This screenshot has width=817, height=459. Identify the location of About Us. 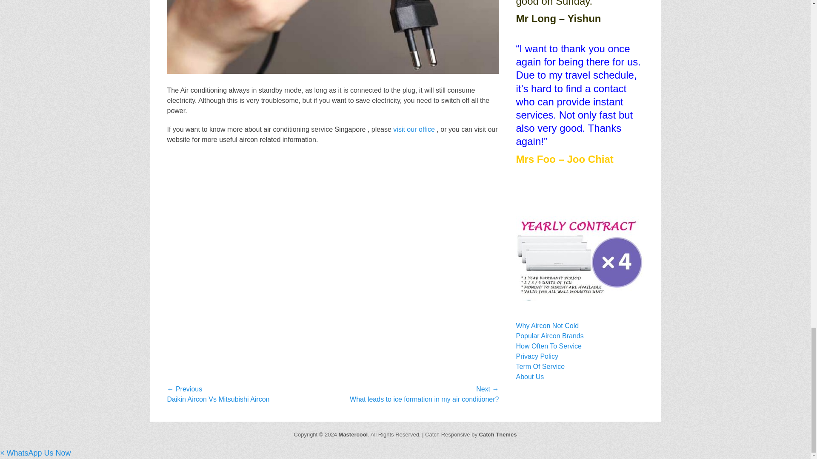
(529, 377).